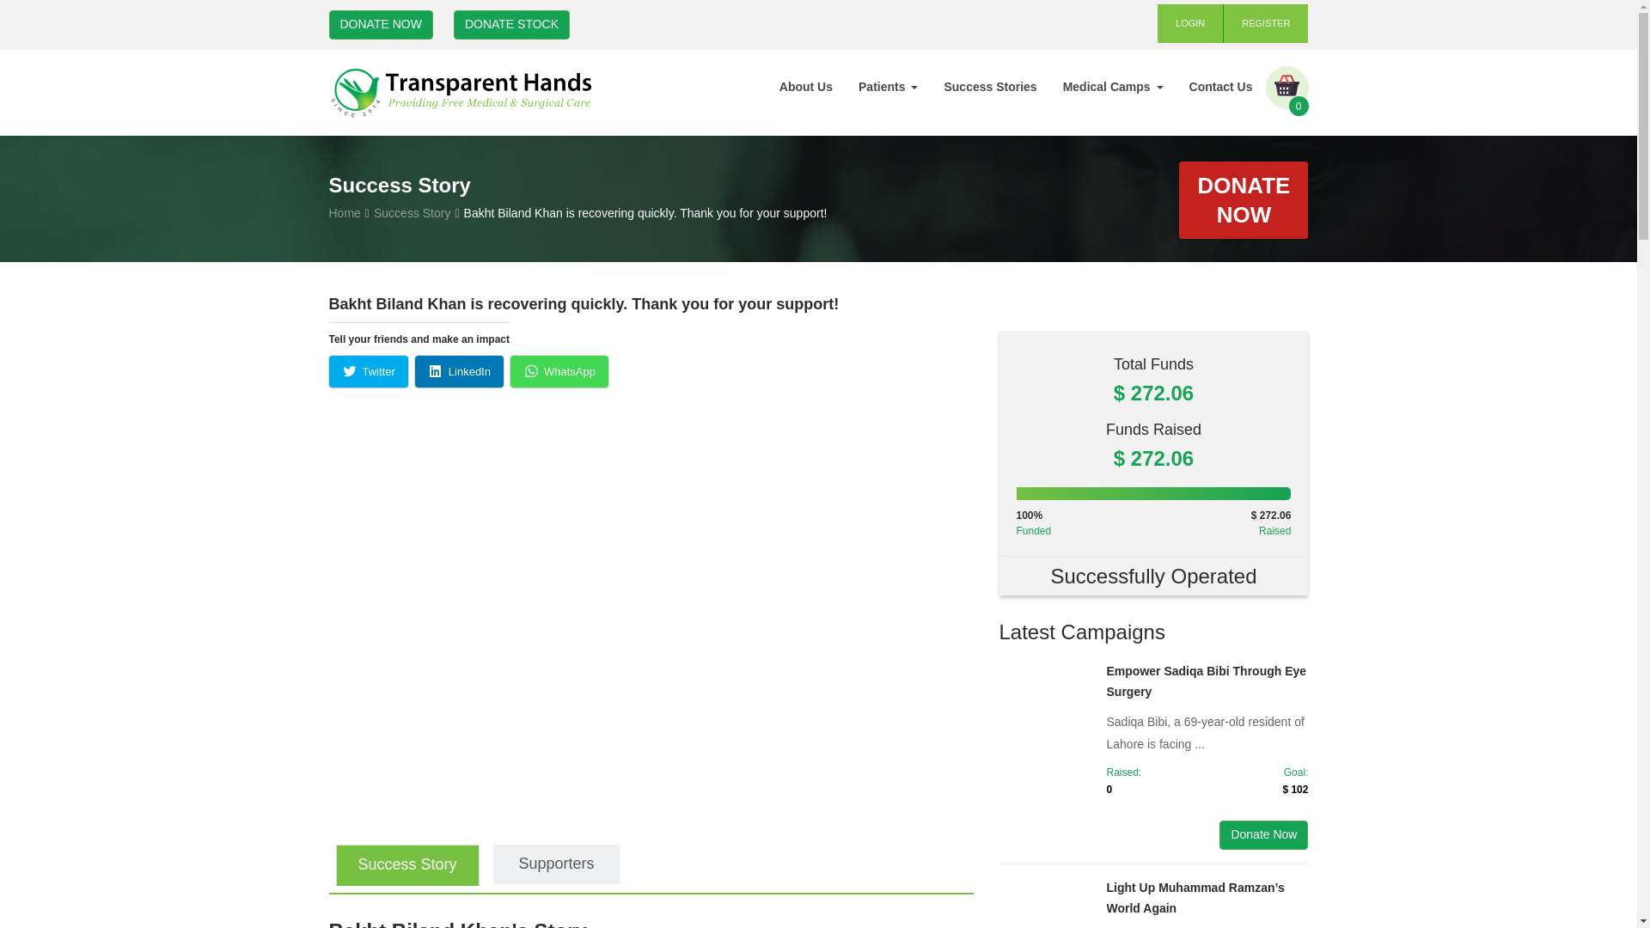  Describe the element at coordinates (559, 371) in the screenshot. I see `Click to share on WhatsApp` at that location.